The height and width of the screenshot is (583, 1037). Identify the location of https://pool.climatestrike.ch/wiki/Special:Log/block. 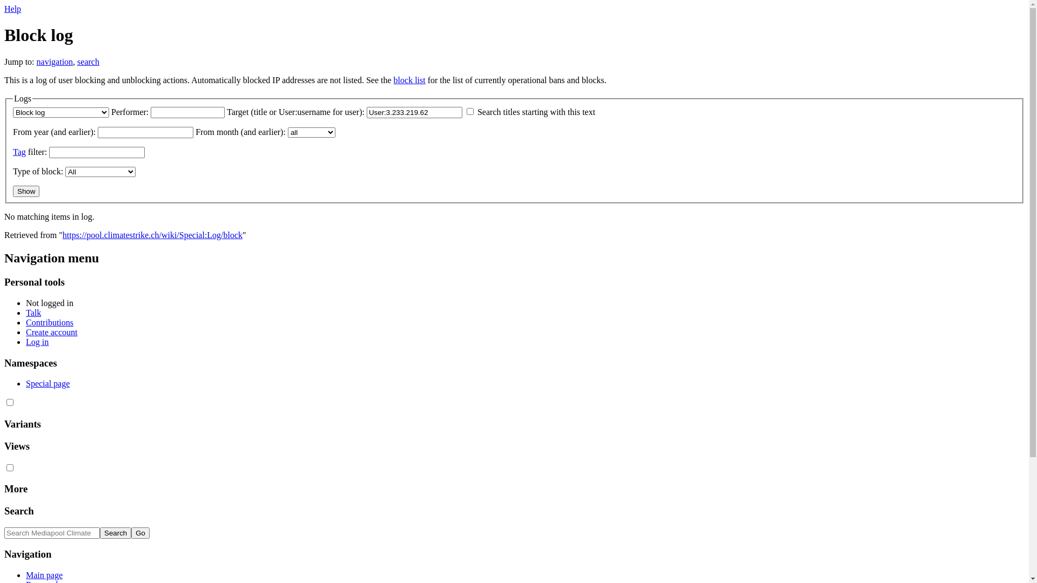
(152, 235).